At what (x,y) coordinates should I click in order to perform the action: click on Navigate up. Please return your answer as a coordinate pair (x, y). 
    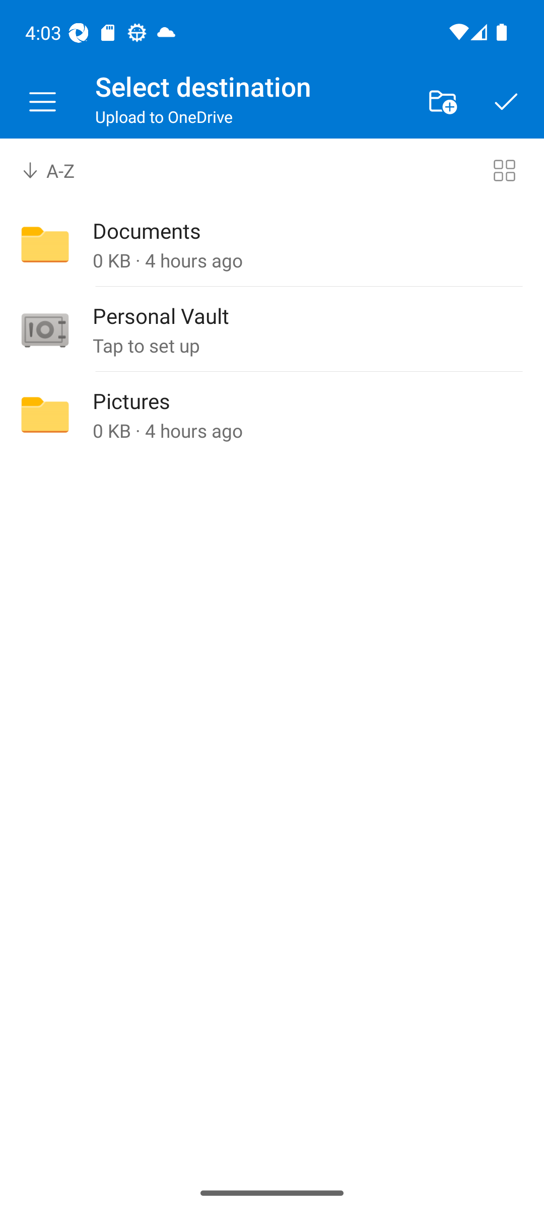
    Looking at the image, I should click on (42, 102).